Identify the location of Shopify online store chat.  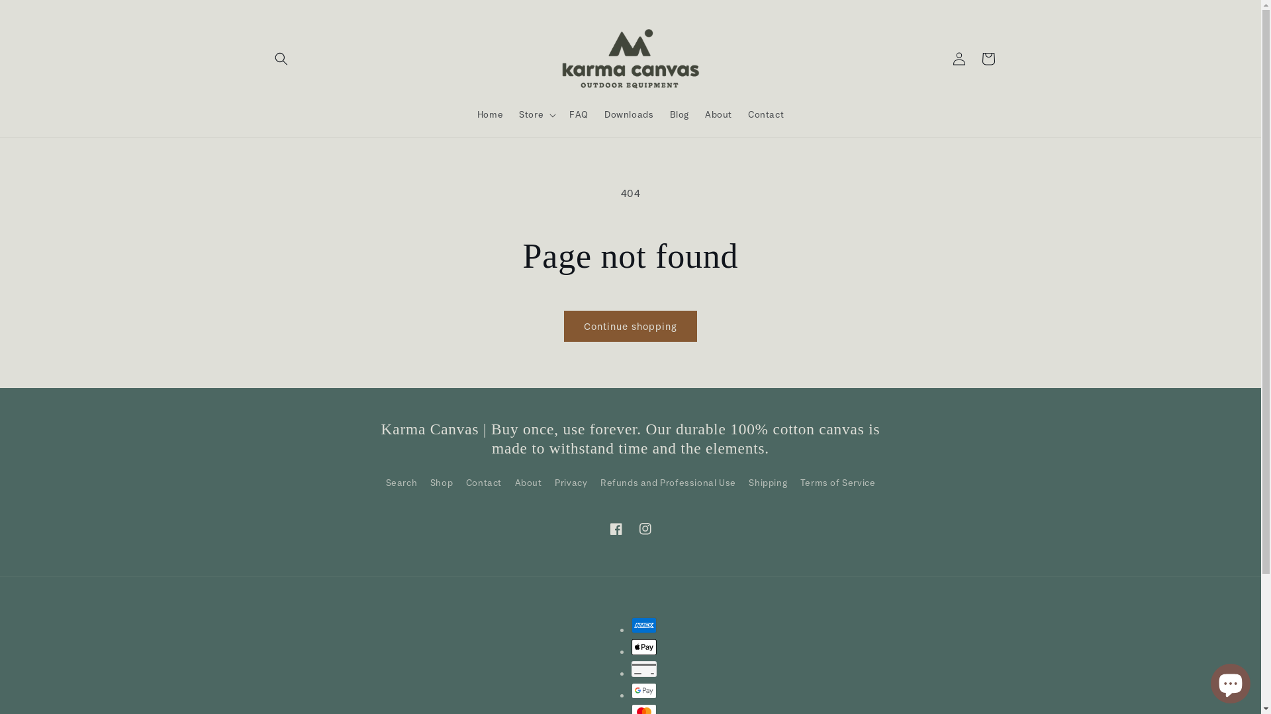
(1231, 681).